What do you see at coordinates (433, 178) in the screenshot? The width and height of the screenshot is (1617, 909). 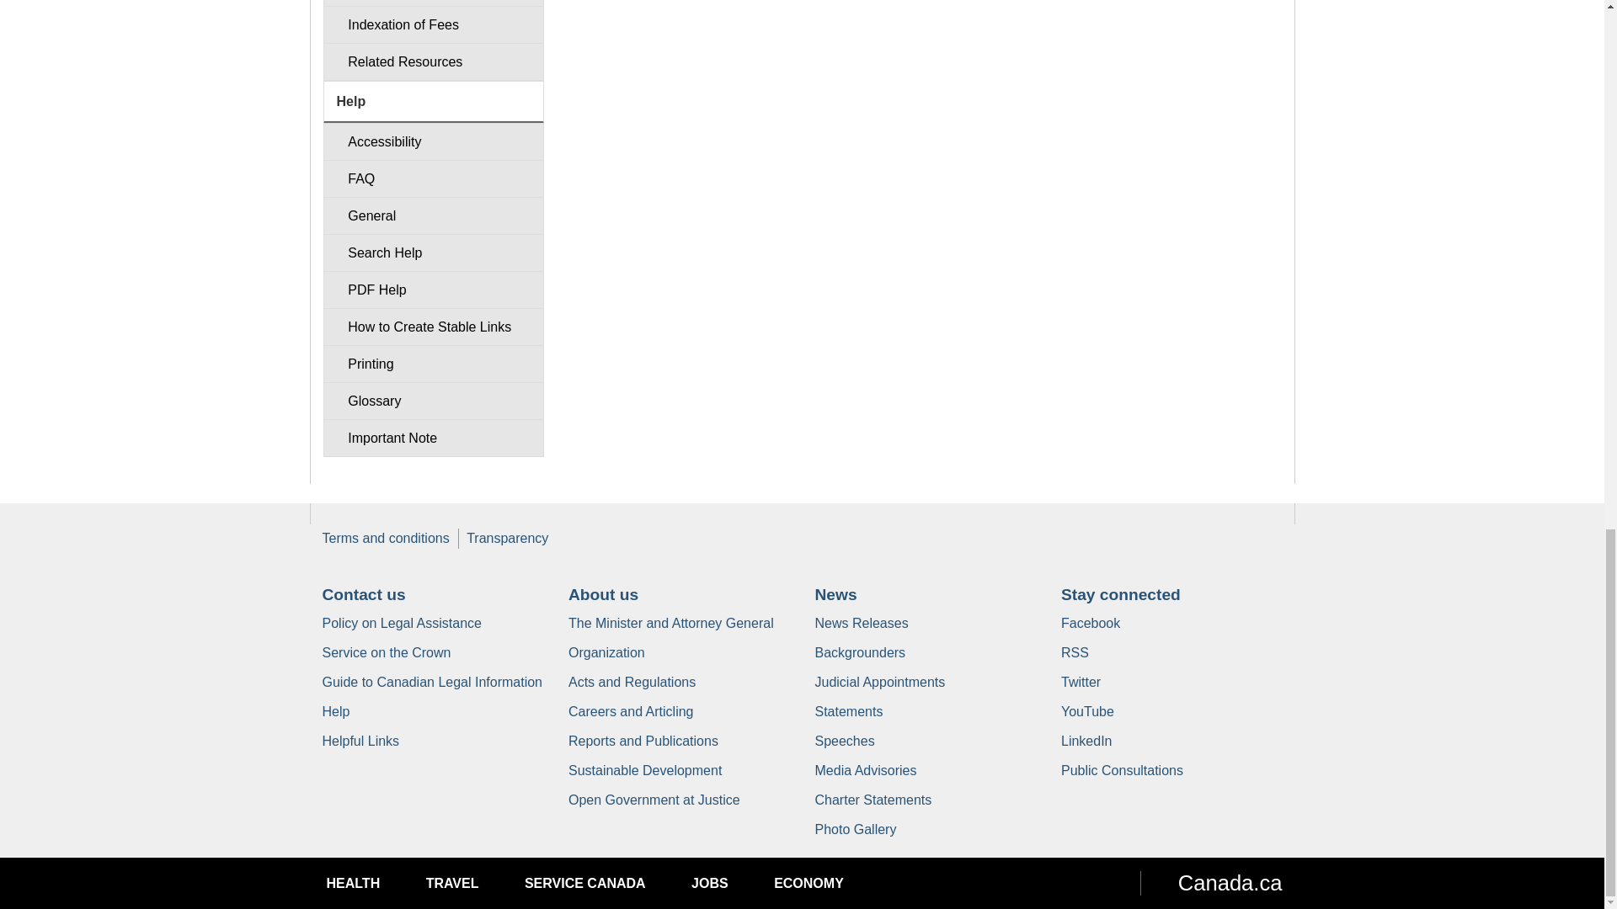 I see `Frequently Asked Questions` at bounding box center [433, 178].